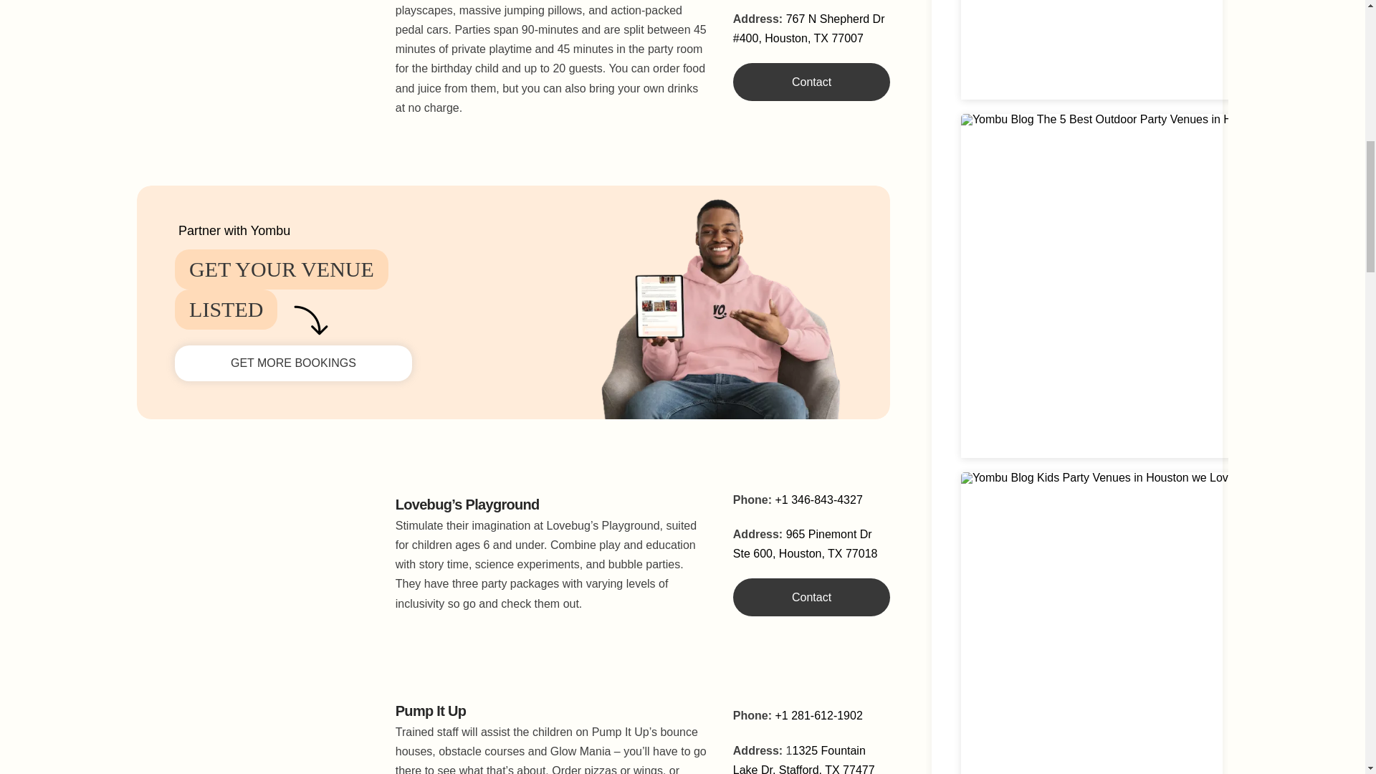 This screenshot has height=774, width=1376. I want to click on 965 Pinemont Dr Ste 600, Houston, TX 77018, so click(806, 543).